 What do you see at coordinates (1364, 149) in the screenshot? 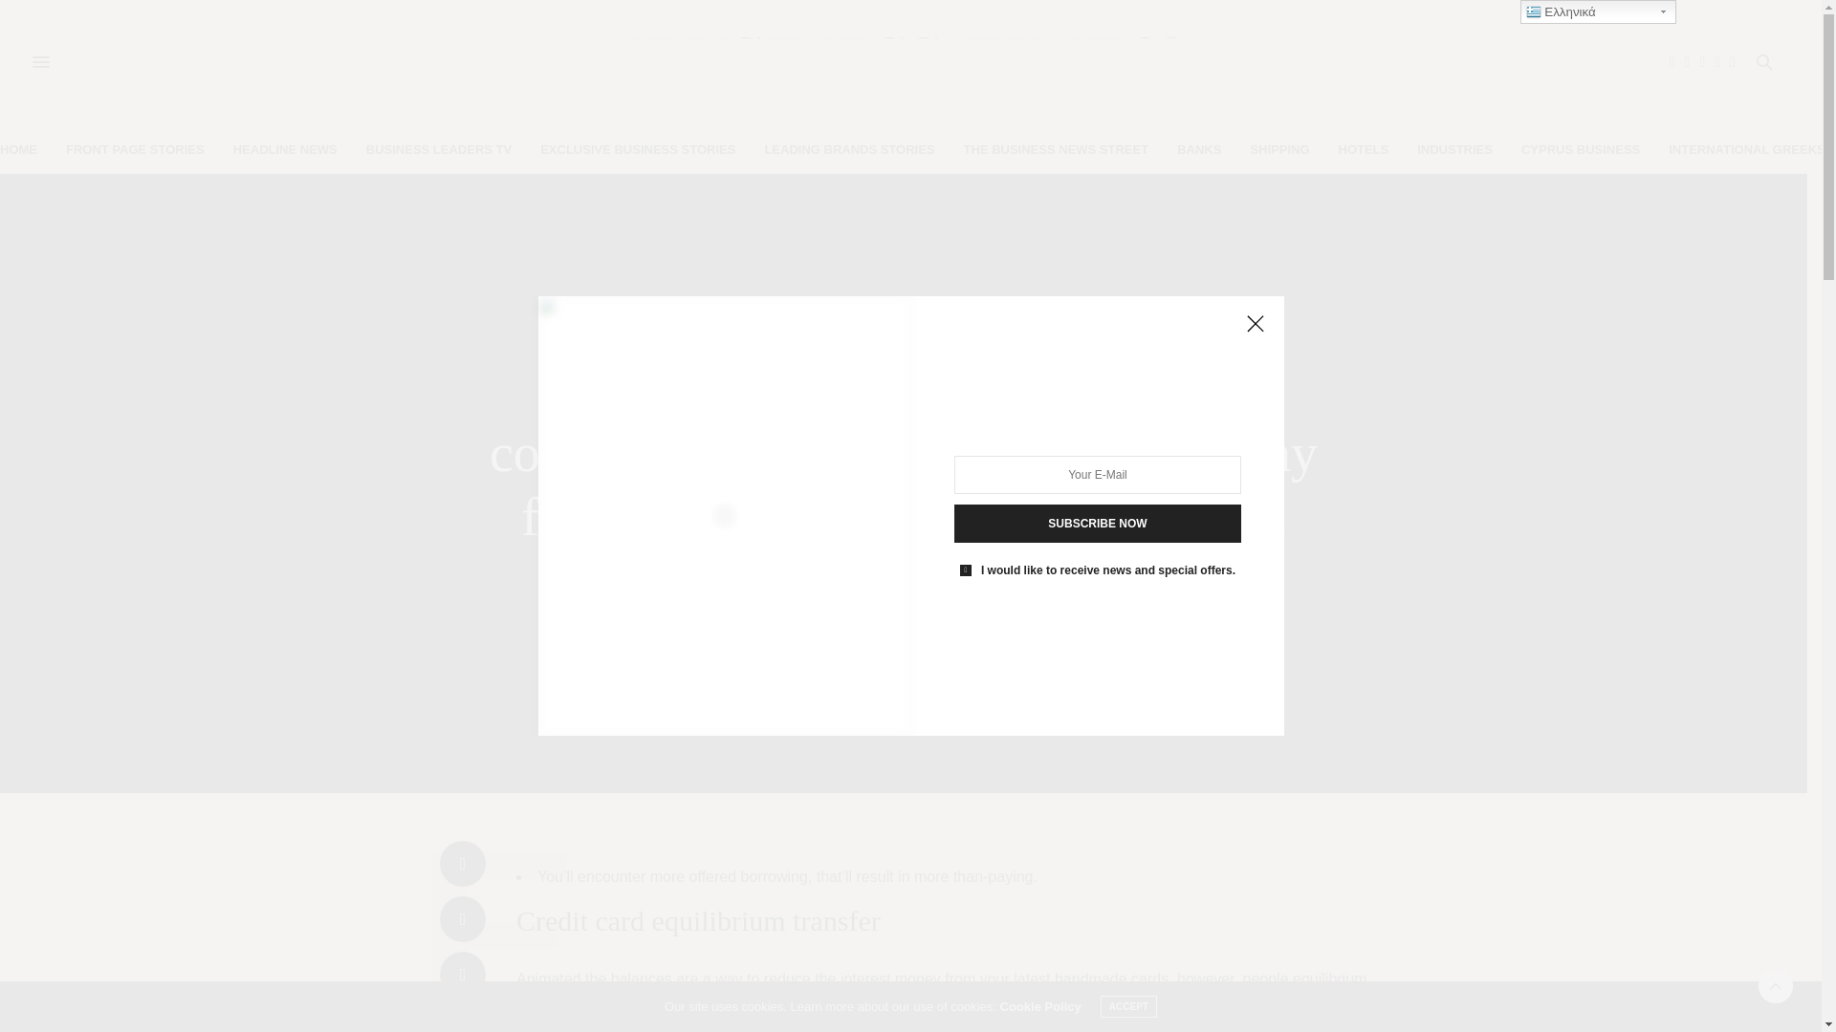
I see `HOTELS` at bounding box center [1364, 149].